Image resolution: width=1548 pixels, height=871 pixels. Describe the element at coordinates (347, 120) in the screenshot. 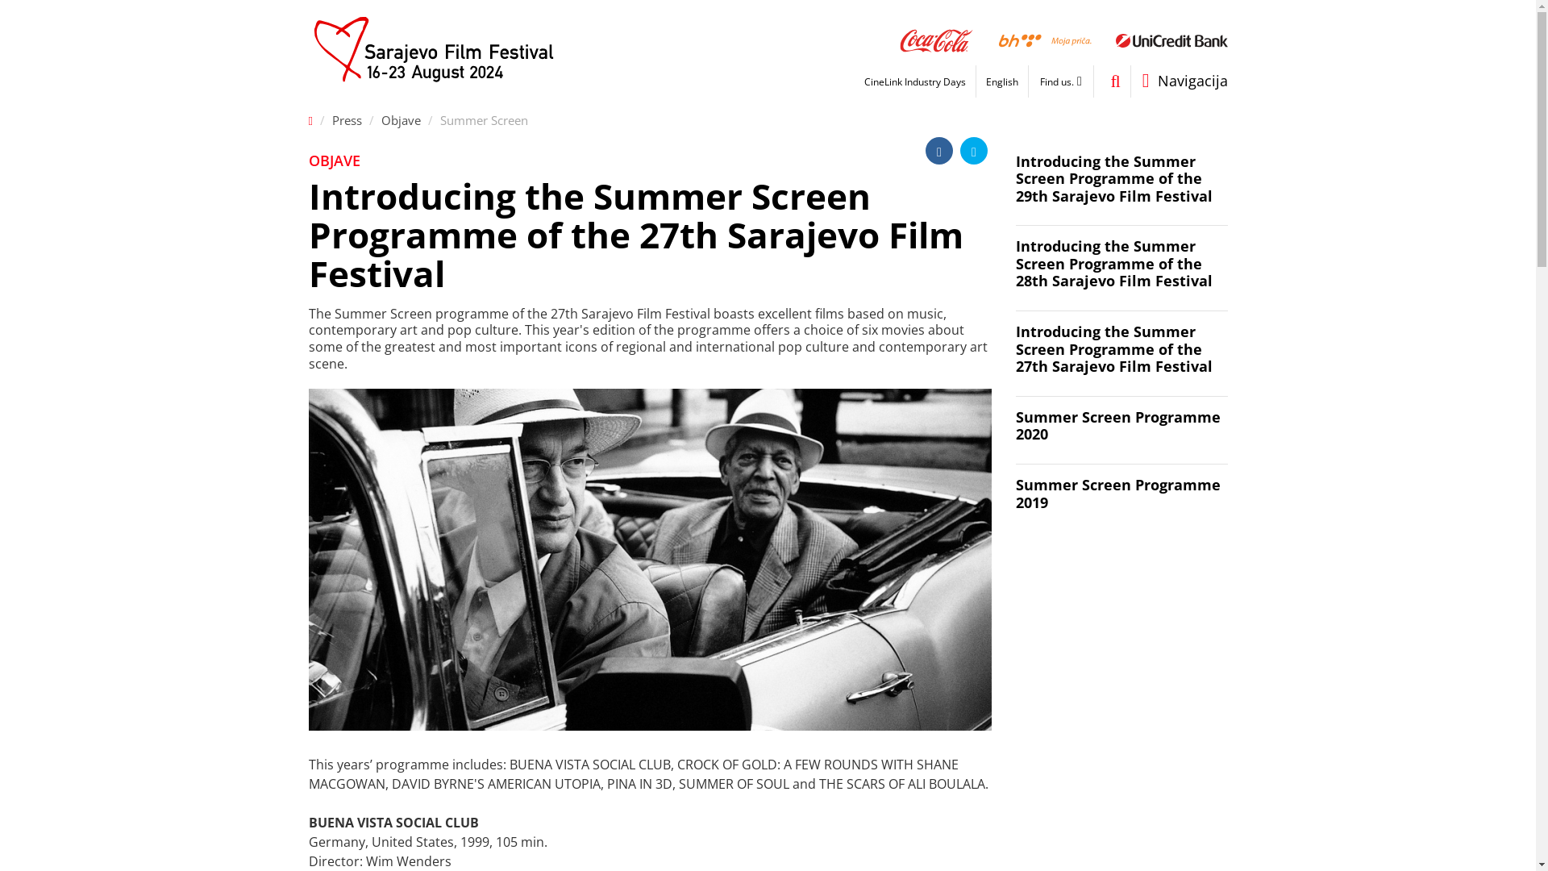

I see `Press` at that location.